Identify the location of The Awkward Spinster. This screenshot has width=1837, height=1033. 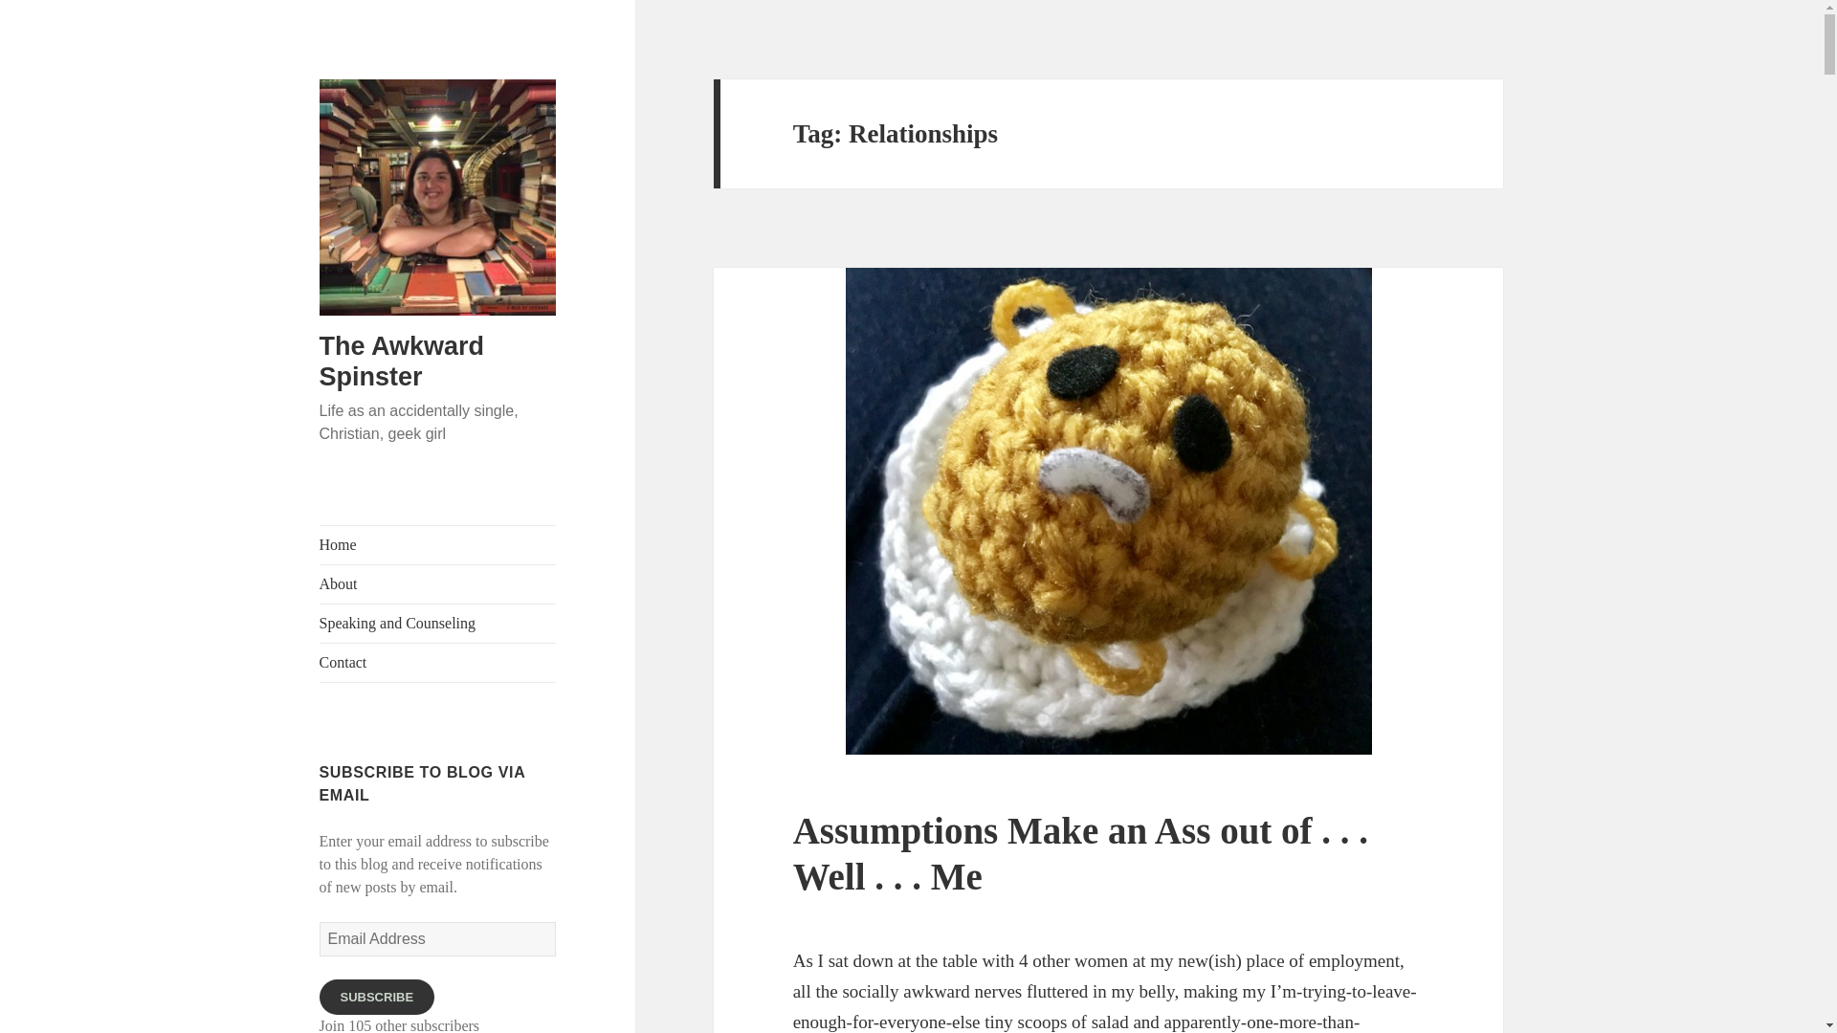
(402, 362).